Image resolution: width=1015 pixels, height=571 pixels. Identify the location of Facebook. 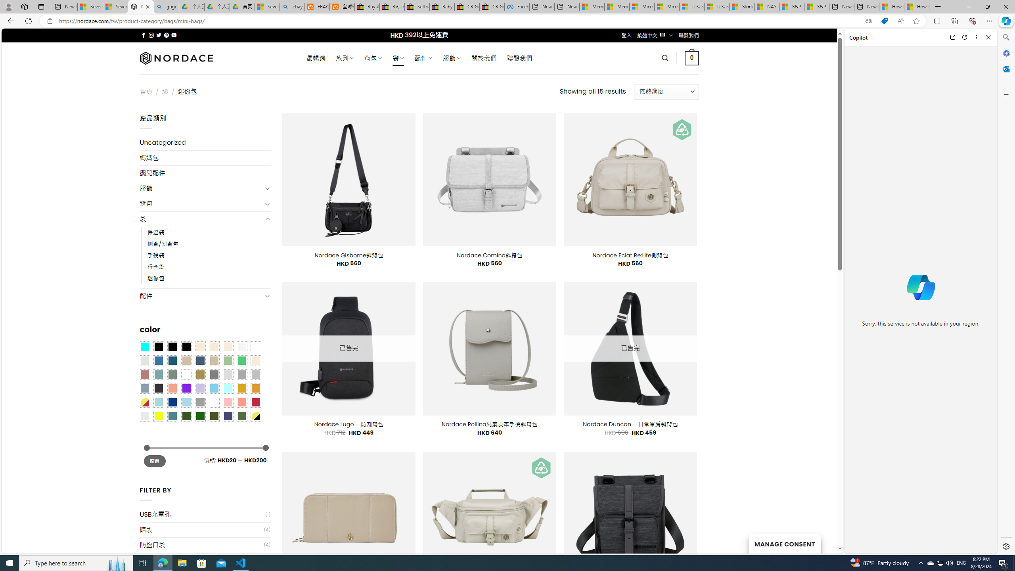
(517, 7).